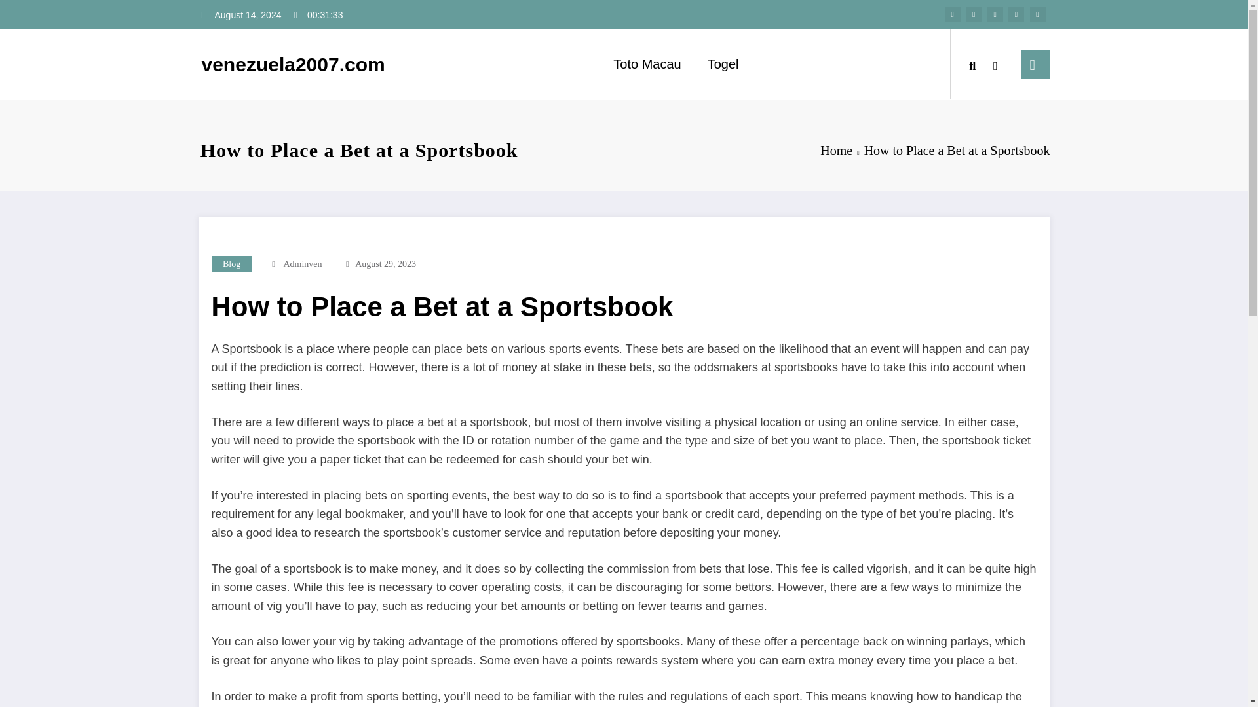  I want to click on fa-brands fa-x-twitter, so click(974, 14).